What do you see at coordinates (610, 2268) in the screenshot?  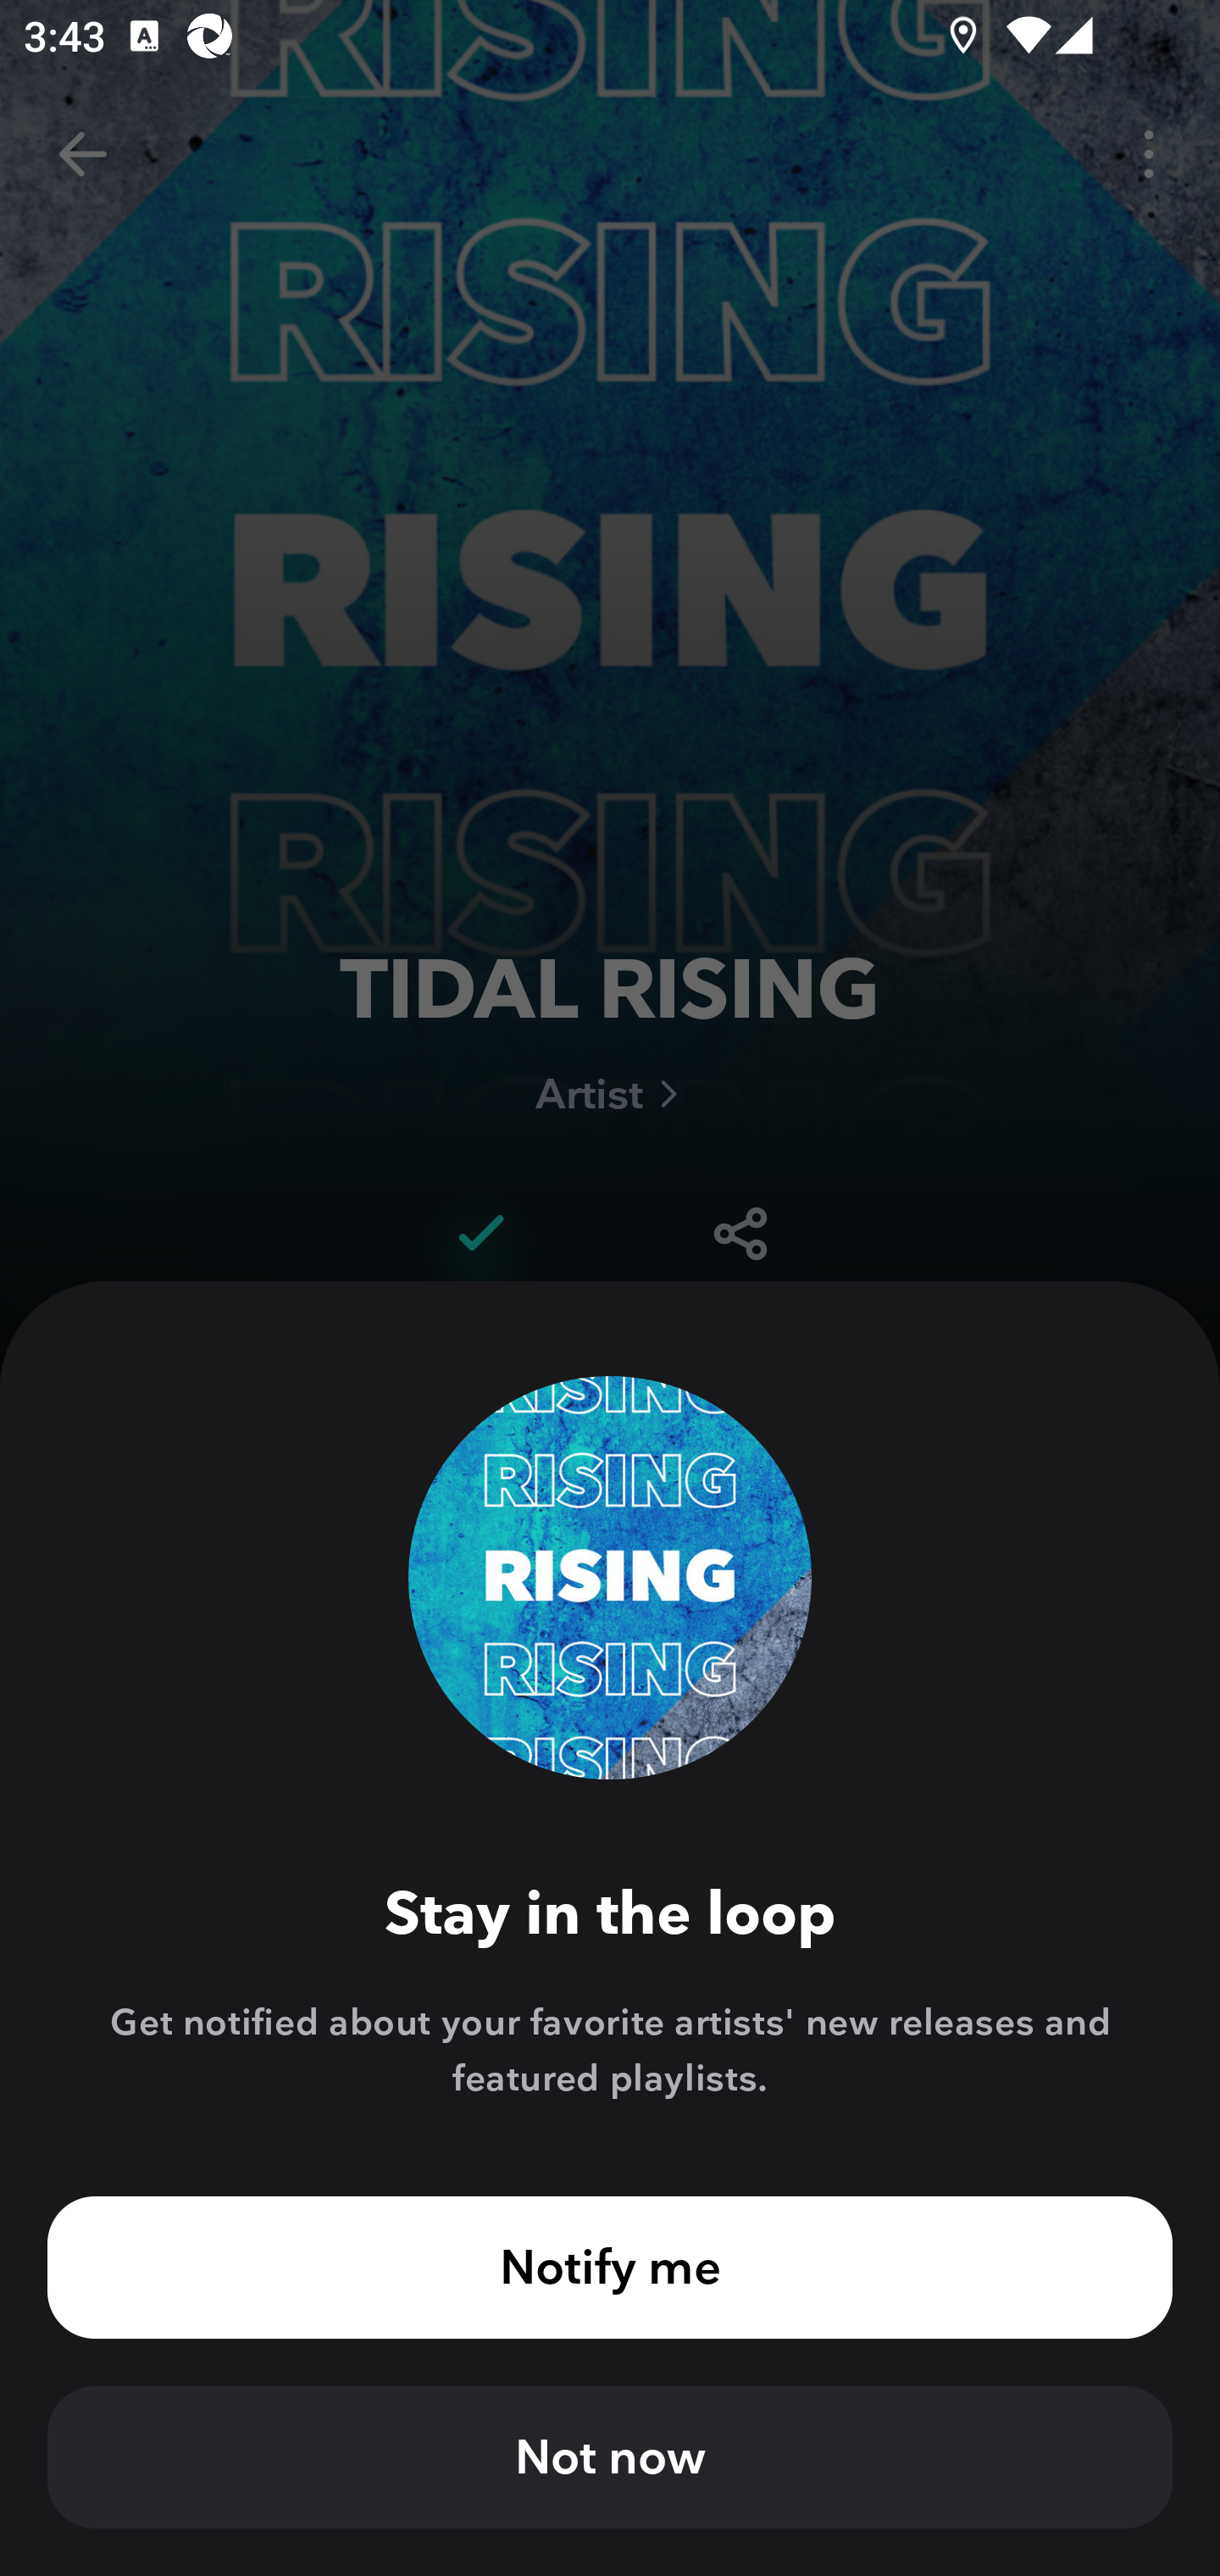 I see `Notify me` at bounding box center [610, 2268].